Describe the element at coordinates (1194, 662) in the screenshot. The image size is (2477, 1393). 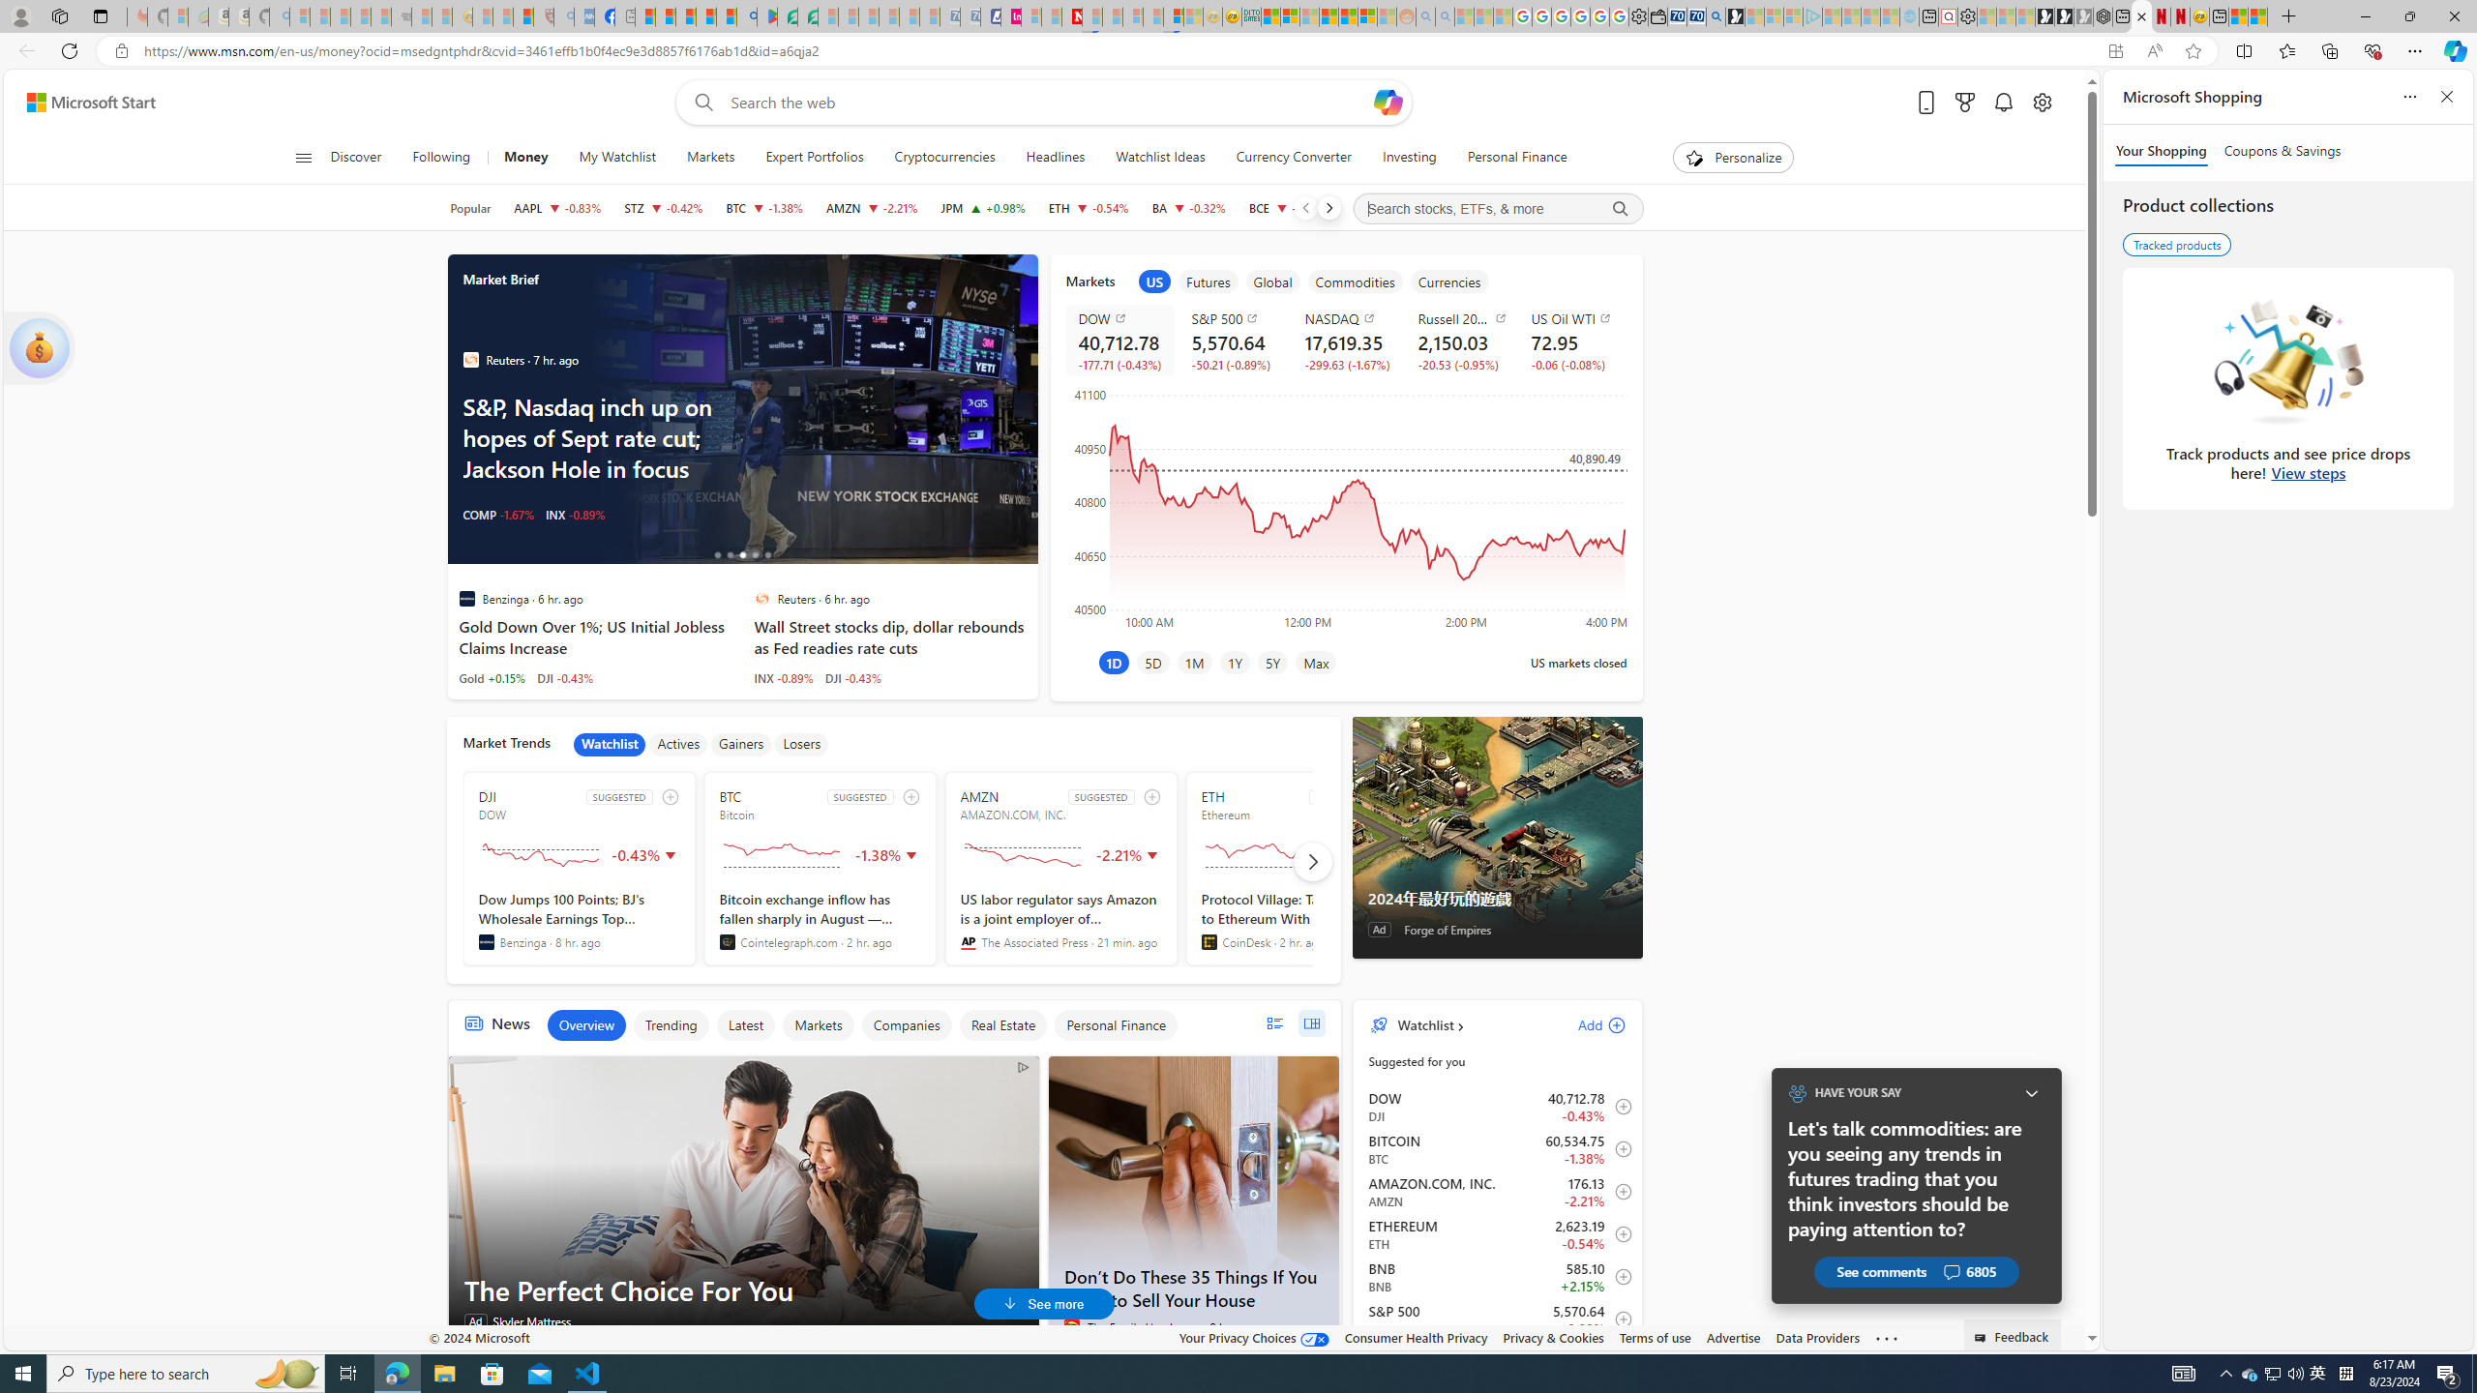
I see `1M` at that location.